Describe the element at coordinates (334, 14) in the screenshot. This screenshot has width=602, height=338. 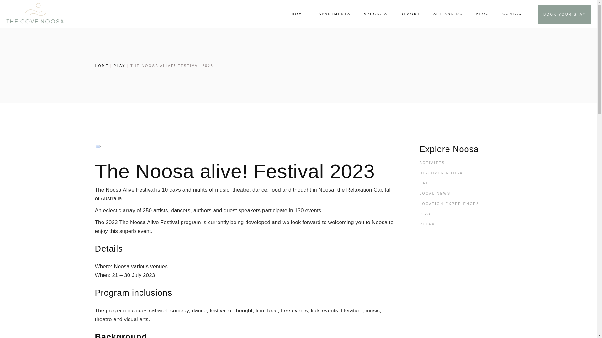
I see `APARTMENTS` at that location.